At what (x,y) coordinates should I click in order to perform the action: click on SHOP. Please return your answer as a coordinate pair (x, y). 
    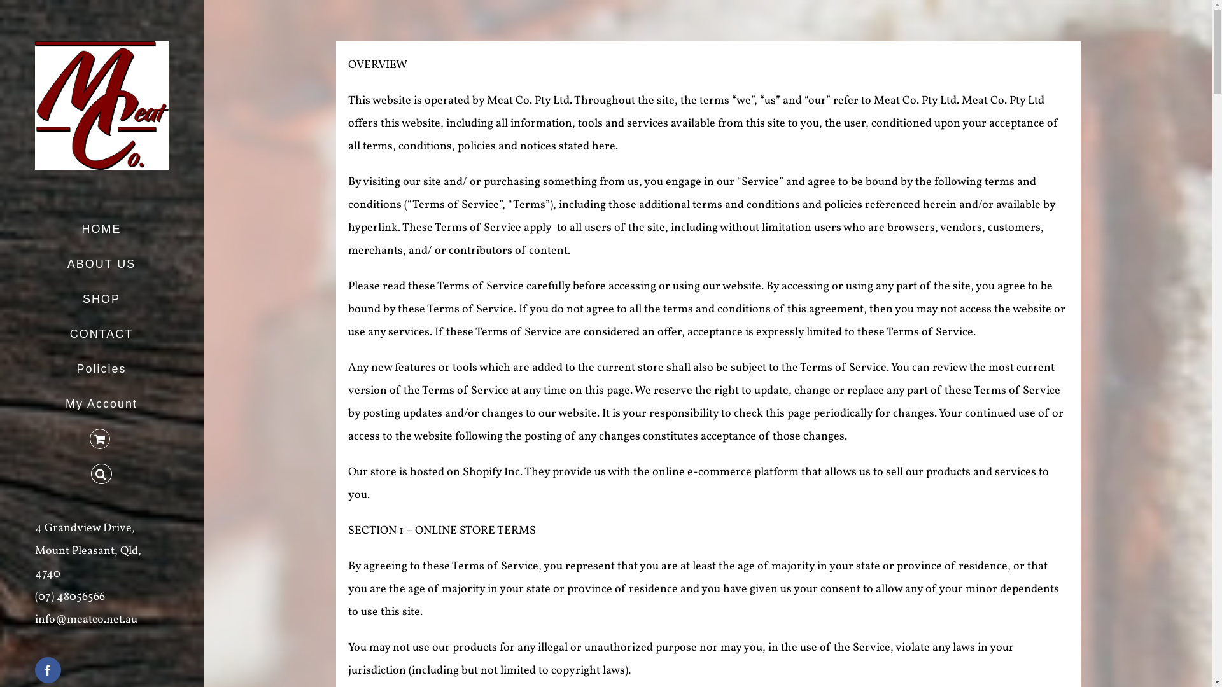
    Looking at the image, I should click on (102, 299).